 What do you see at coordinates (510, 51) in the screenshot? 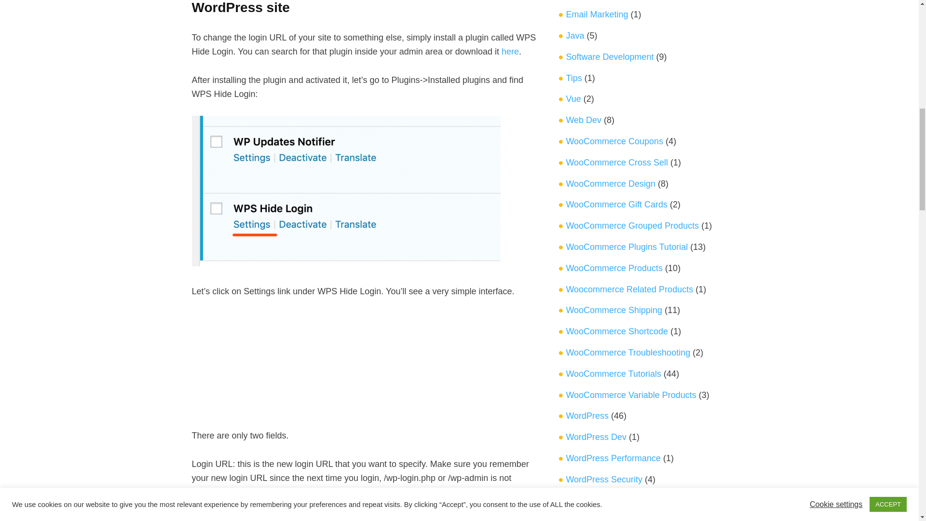
I see `here` at bounding box center [510, 51].